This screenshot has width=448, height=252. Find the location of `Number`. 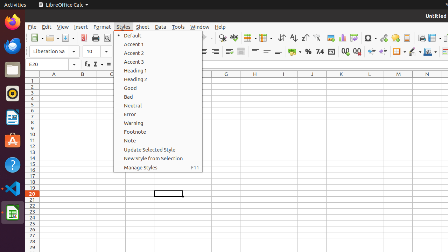

Number is located at coordinates (320, 52).